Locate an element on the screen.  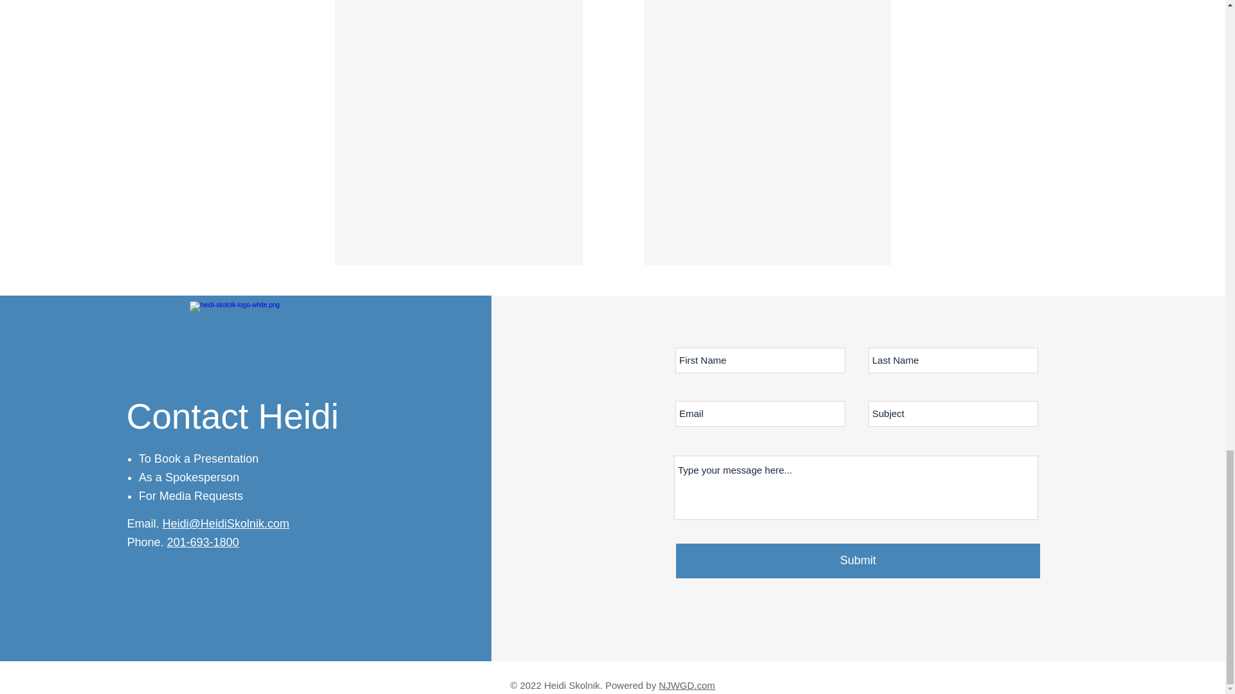
NJWGD.com is located at coordinates (686, 685).